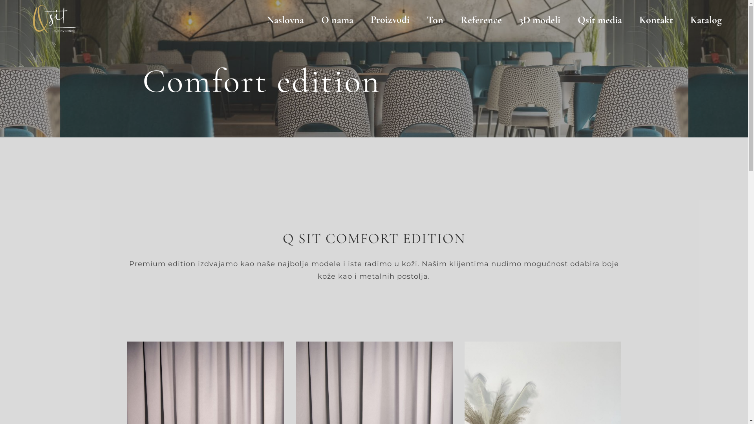 Image resolution: width=754 pixels, height=424 pixels. What do you see at coordinates (435, 20) in the screenshot?
I see `Ton` at bounding box center [435, 20].